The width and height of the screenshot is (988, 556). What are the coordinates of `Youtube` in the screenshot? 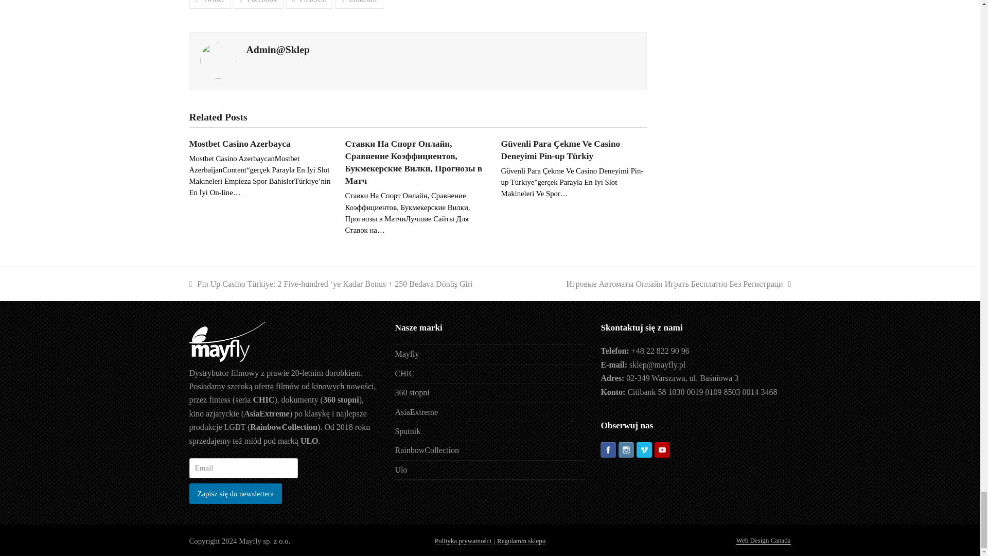 It's located at (662, 451).